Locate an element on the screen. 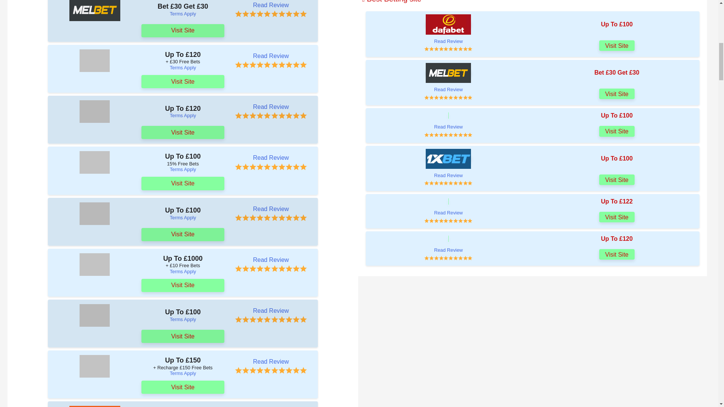 The height and width of the screenshot is (407, 724). Read Review is located at coordinates (271, 5).